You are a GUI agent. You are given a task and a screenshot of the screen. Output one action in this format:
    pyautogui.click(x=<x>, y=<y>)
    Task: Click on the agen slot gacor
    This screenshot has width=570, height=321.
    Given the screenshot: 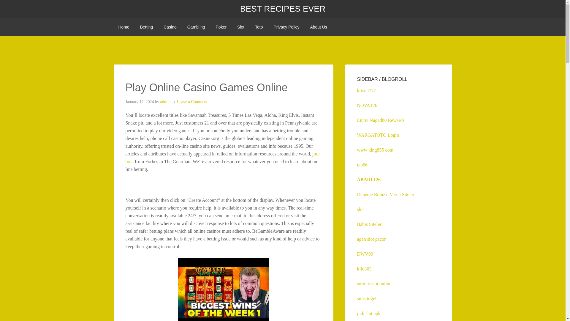 What is the action you would take?
    pyautogui.click(x=371, y=239)
    